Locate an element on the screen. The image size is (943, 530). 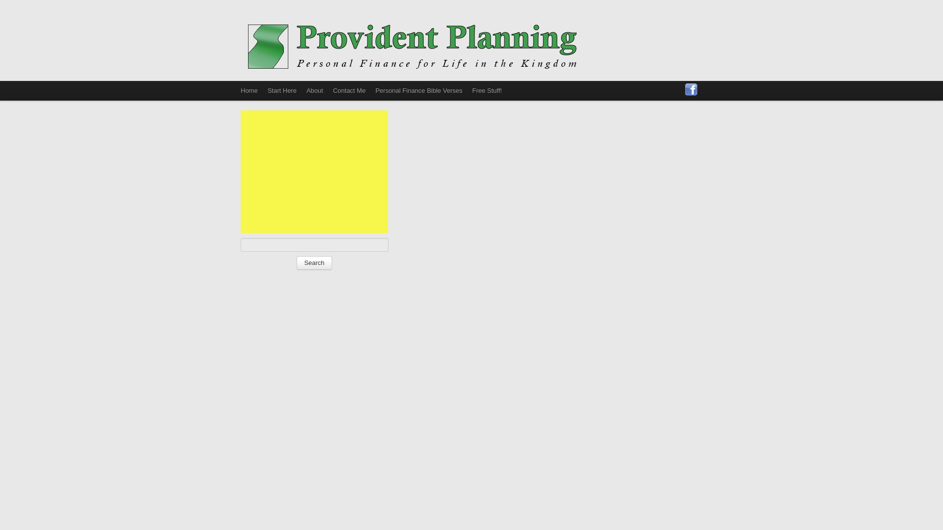
Home is located at coordinates (250, 91).